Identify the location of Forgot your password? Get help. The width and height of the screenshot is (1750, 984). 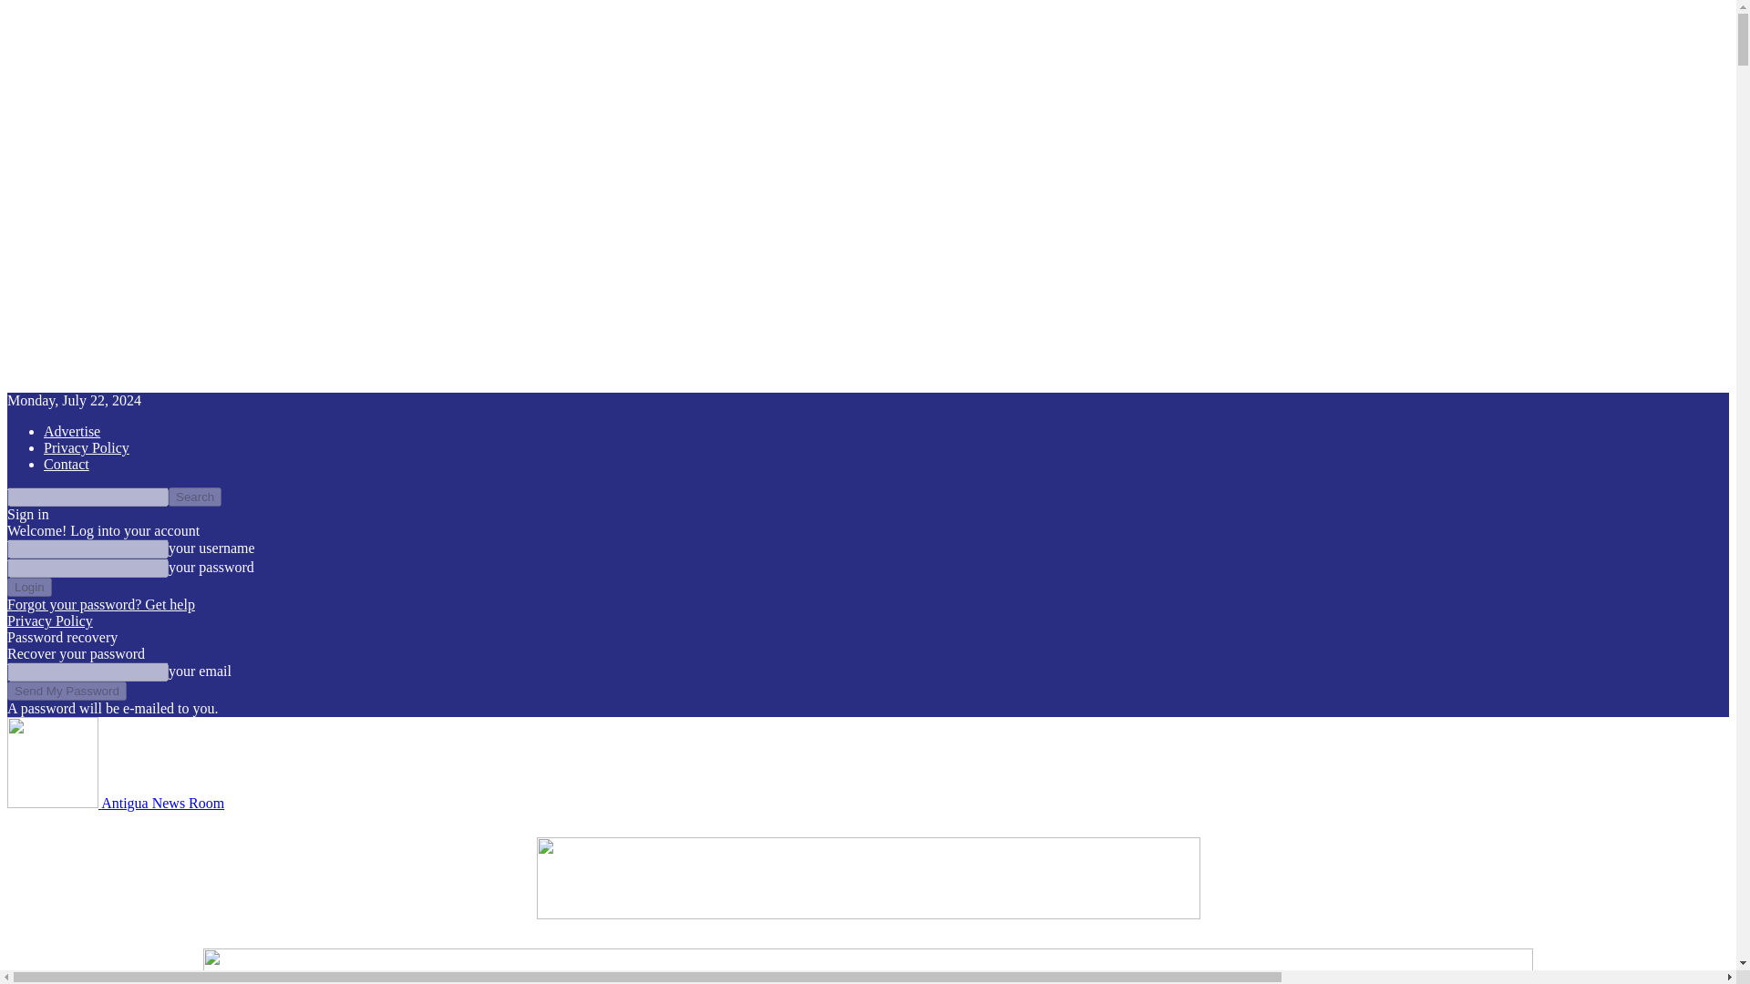
(100, 603).